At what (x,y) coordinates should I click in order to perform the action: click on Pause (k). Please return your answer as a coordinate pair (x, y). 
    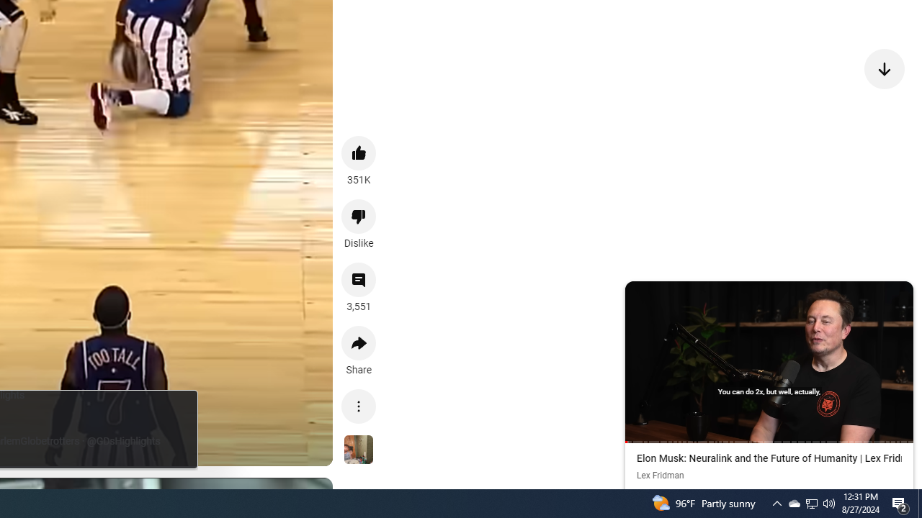
    Looking at the image, I should click on (769, 360).